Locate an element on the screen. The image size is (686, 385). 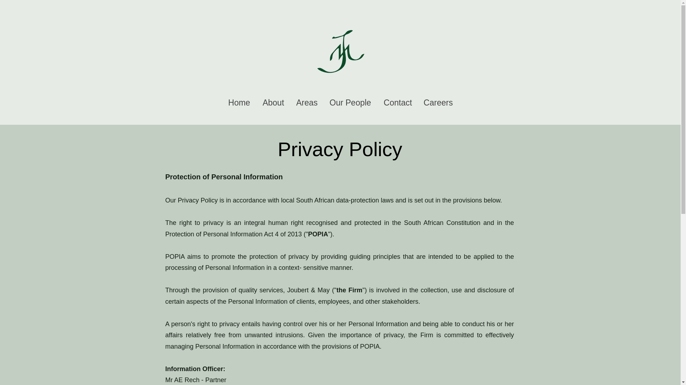
Home is located at coordinates (239, 101).